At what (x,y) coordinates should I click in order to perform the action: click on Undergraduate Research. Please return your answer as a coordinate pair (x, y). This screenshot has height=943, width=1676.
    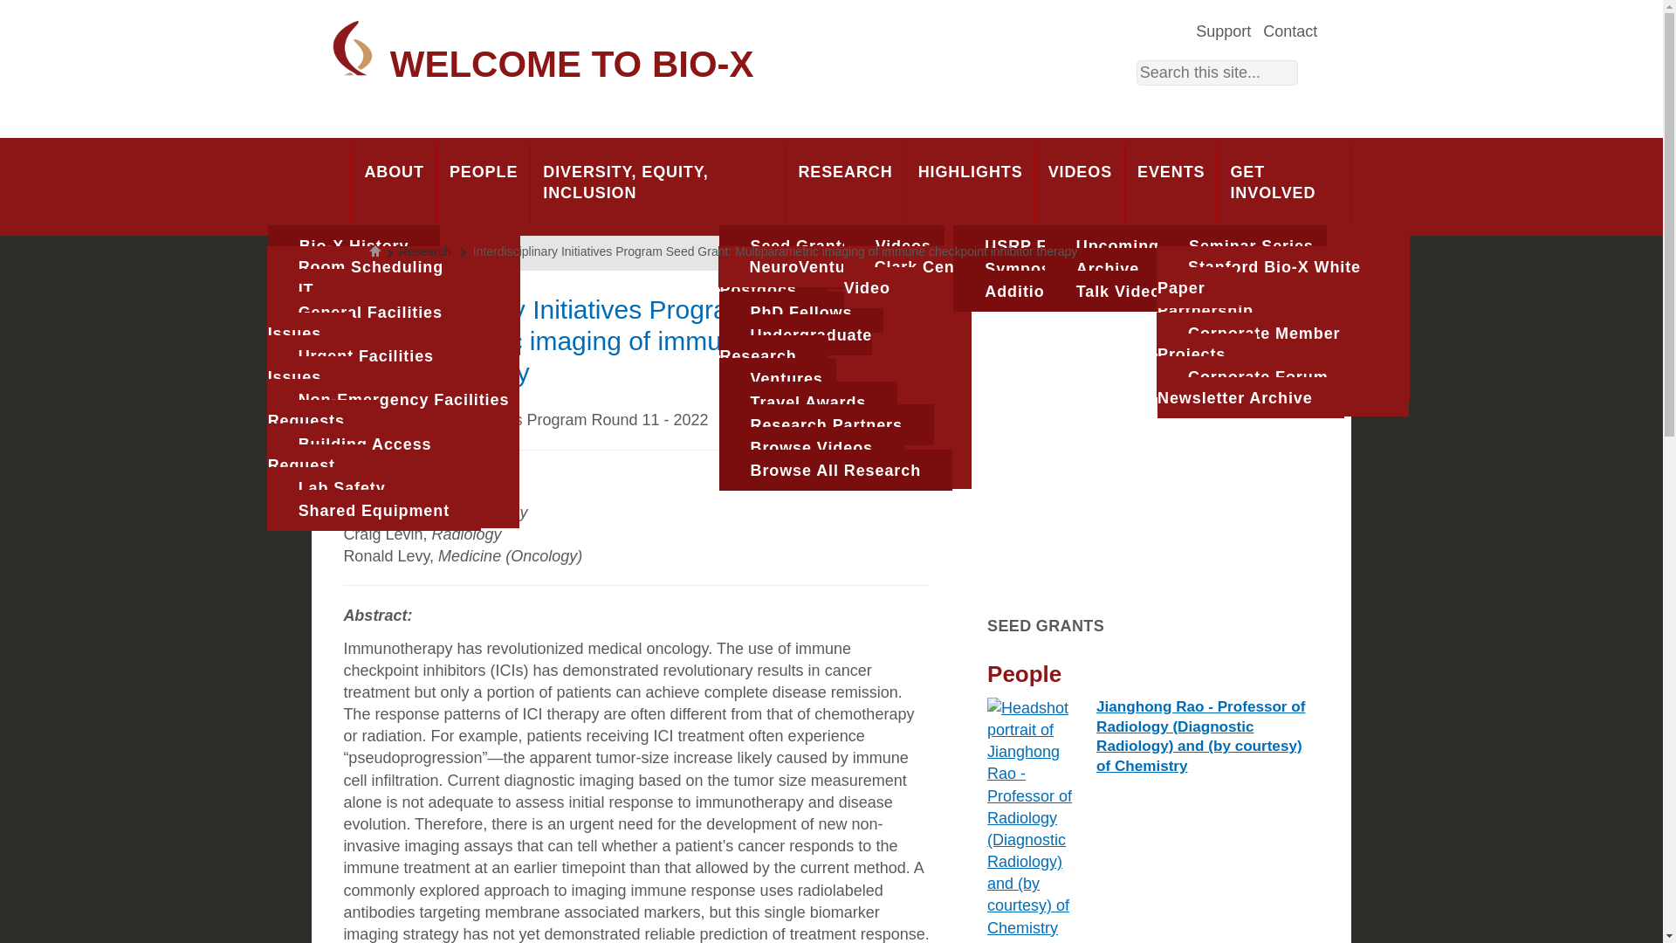
    Looking at the image, I should click on (796, 344).